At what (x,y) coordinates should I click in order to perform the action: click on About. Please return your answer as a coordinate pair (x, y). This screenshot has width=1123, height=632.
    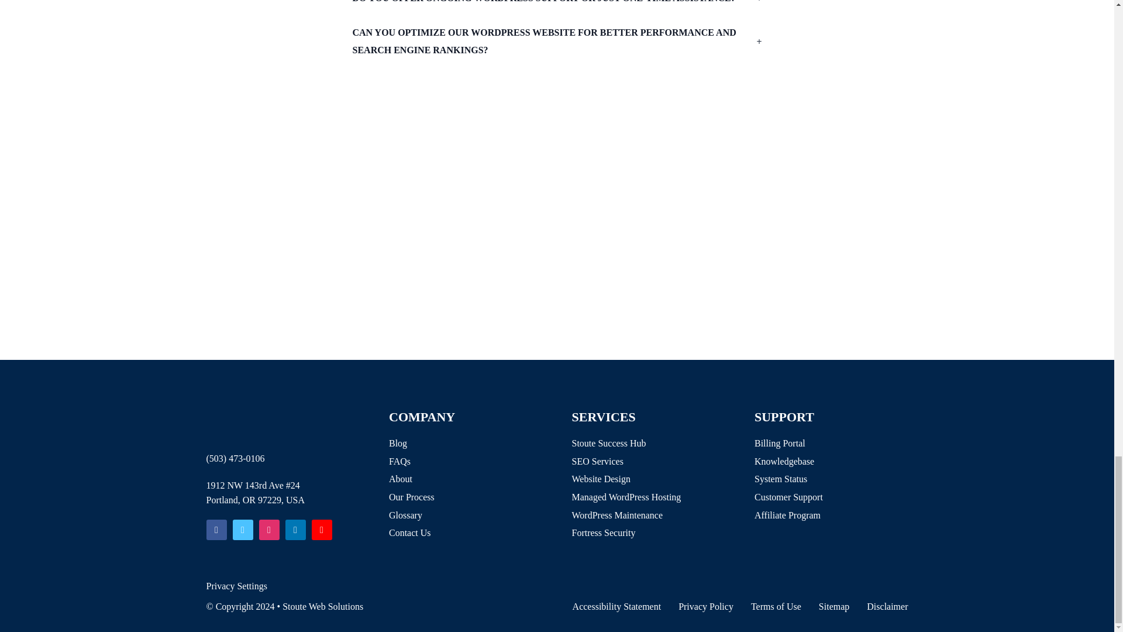
    Looking at the image, I should click on (412, 479).